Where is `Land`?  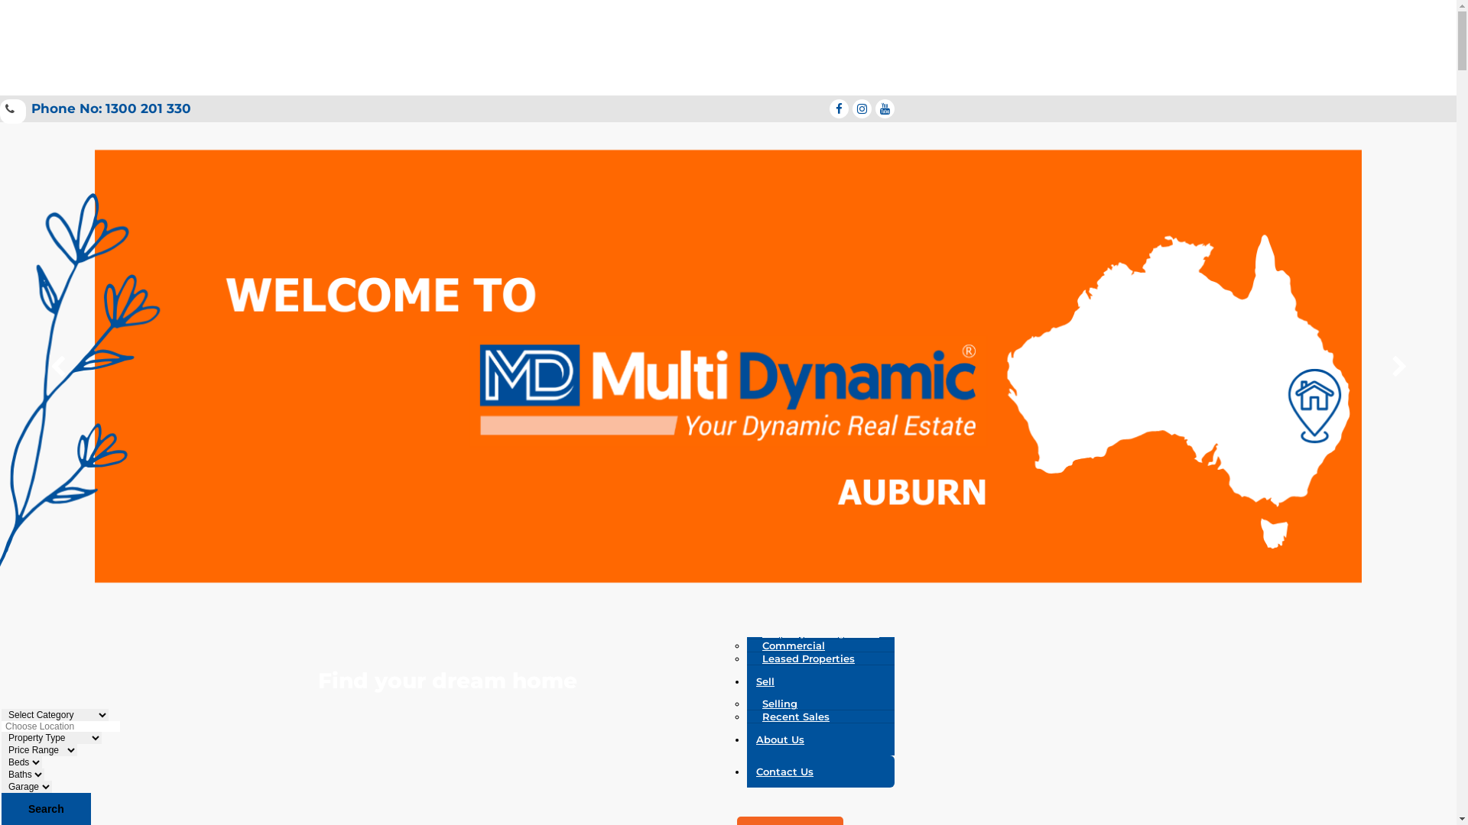
Land is located at coordinates (775, 535).